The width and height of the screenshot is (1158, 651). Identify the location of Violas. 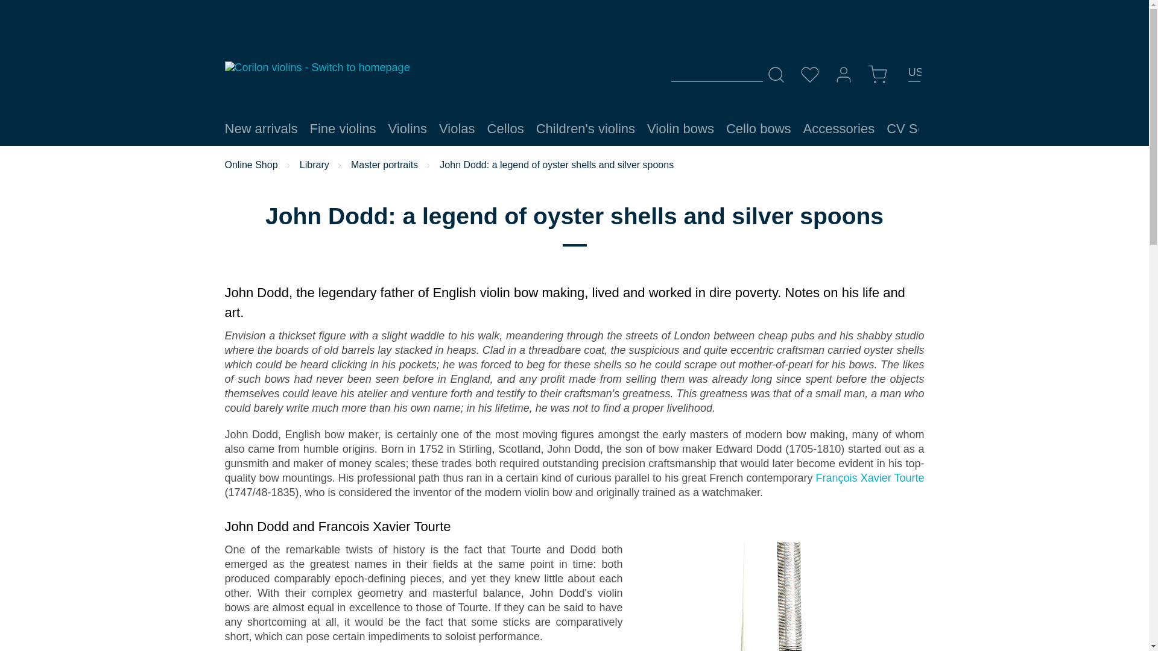
(457, 128).